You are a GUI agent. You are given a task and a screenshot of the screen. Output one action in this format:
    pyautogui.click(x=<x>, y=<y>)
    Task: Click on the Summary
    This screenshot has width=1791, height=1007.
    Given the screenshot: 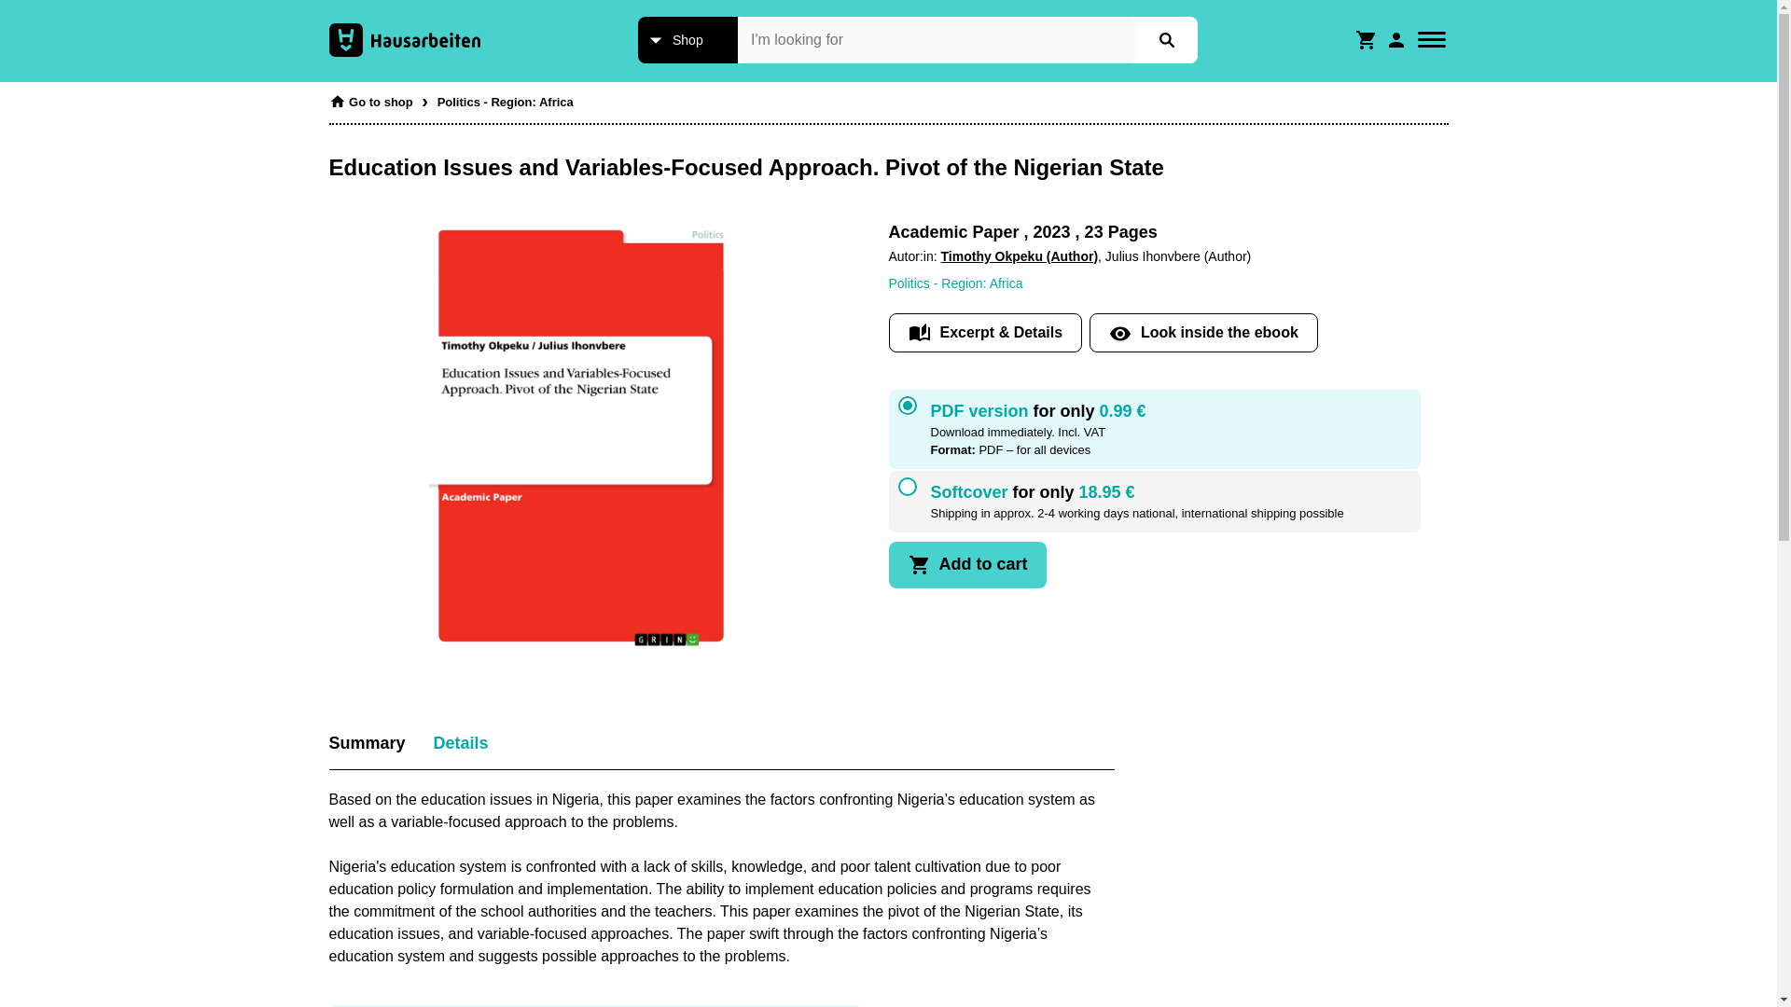 What is the action you would take?
    pyautogui.click(x=366, y=744)
    